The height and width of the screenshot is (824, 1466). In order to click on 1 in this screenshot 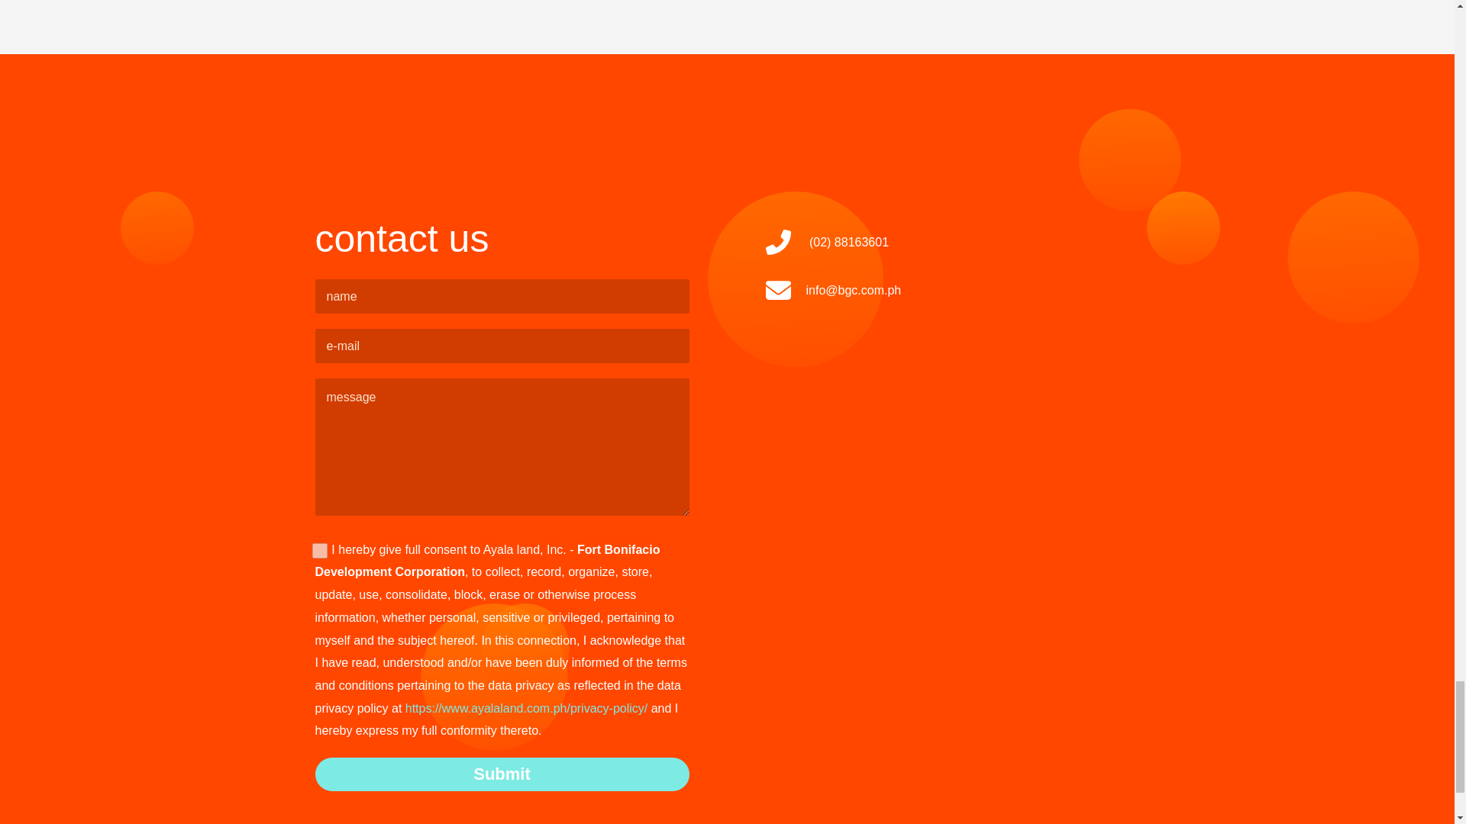, I will do `click(319, 551)`.